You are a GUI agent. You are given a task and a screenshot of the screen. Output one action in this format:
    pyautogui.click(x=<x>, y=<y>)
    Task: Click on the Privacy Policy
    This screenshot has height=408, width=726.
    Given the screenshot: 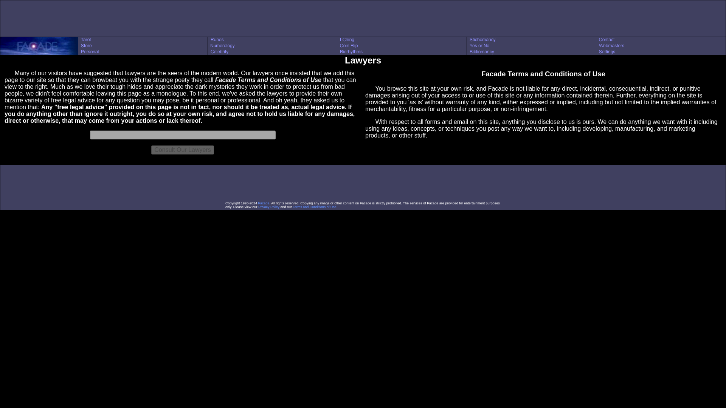 What is the action you would take?
    pyautogui.click(x=269, y=207)
    